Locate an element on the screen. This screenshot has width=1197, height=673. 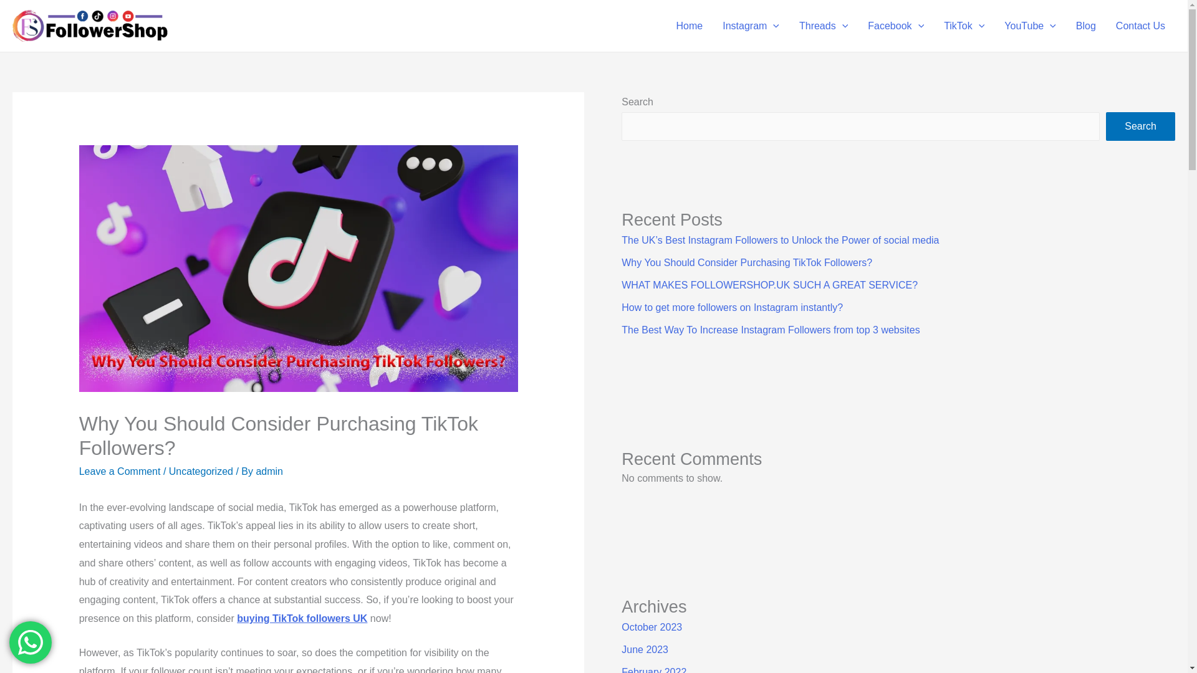
Facebook is located at coordinates (895, 25).